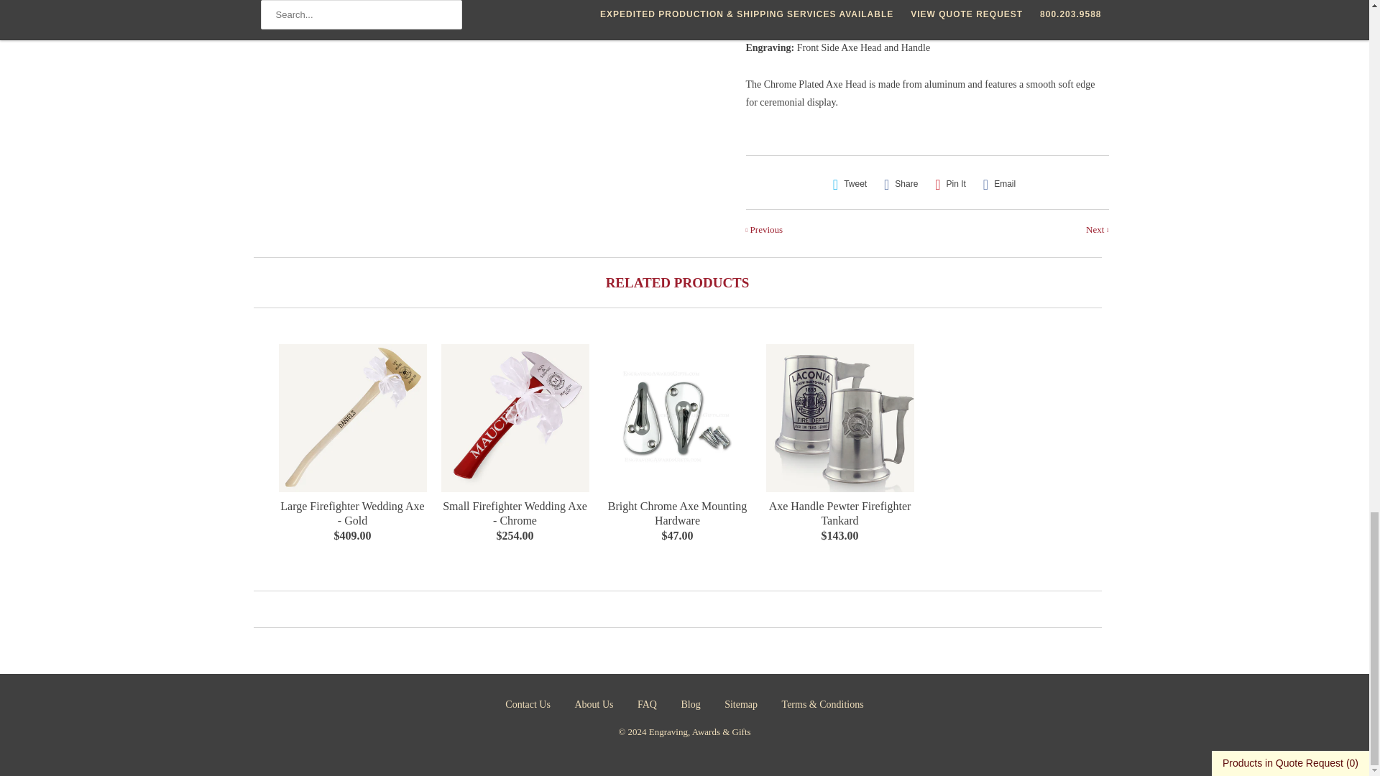  Describe the element at coordinates (352, 514) in the screenshot. I see `Large Firefighter Wedding Axe - Gold` at that location.